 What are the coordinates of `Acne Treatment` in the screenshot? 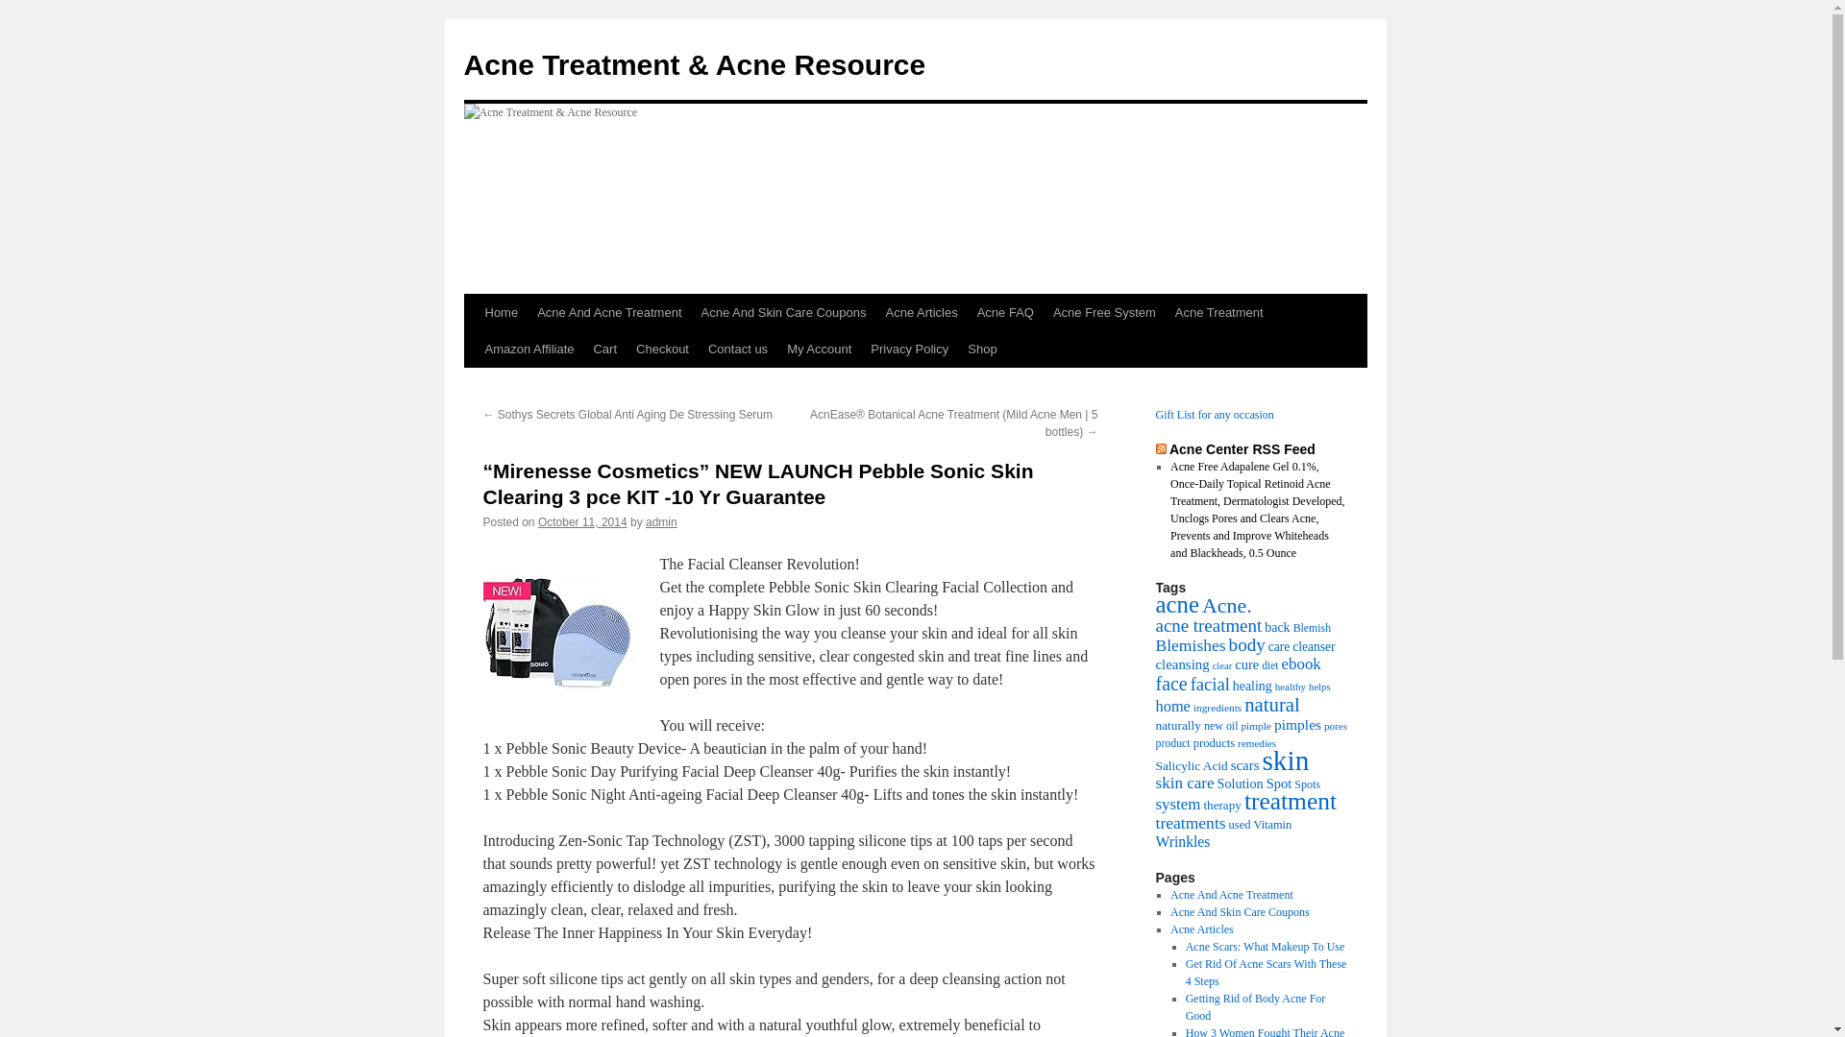 It's located at (1219, 313).